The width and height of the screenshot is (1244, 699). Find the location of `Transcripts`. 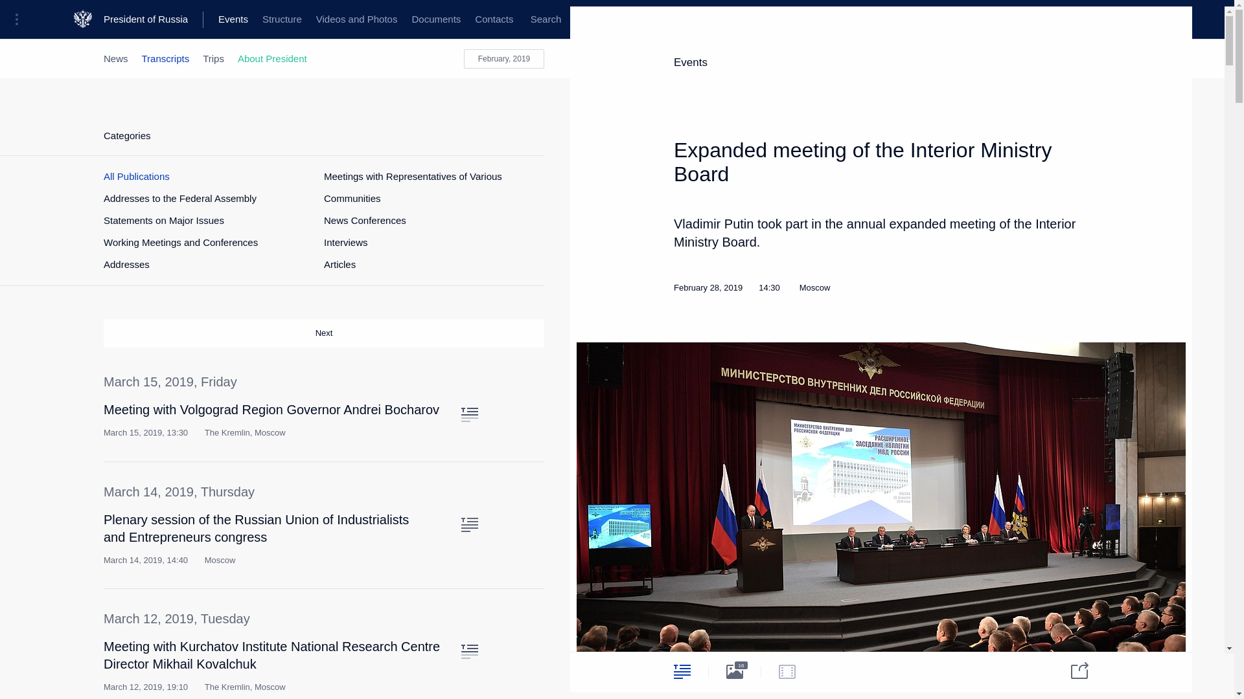

Transcripts is located at coordinates (166, 58).